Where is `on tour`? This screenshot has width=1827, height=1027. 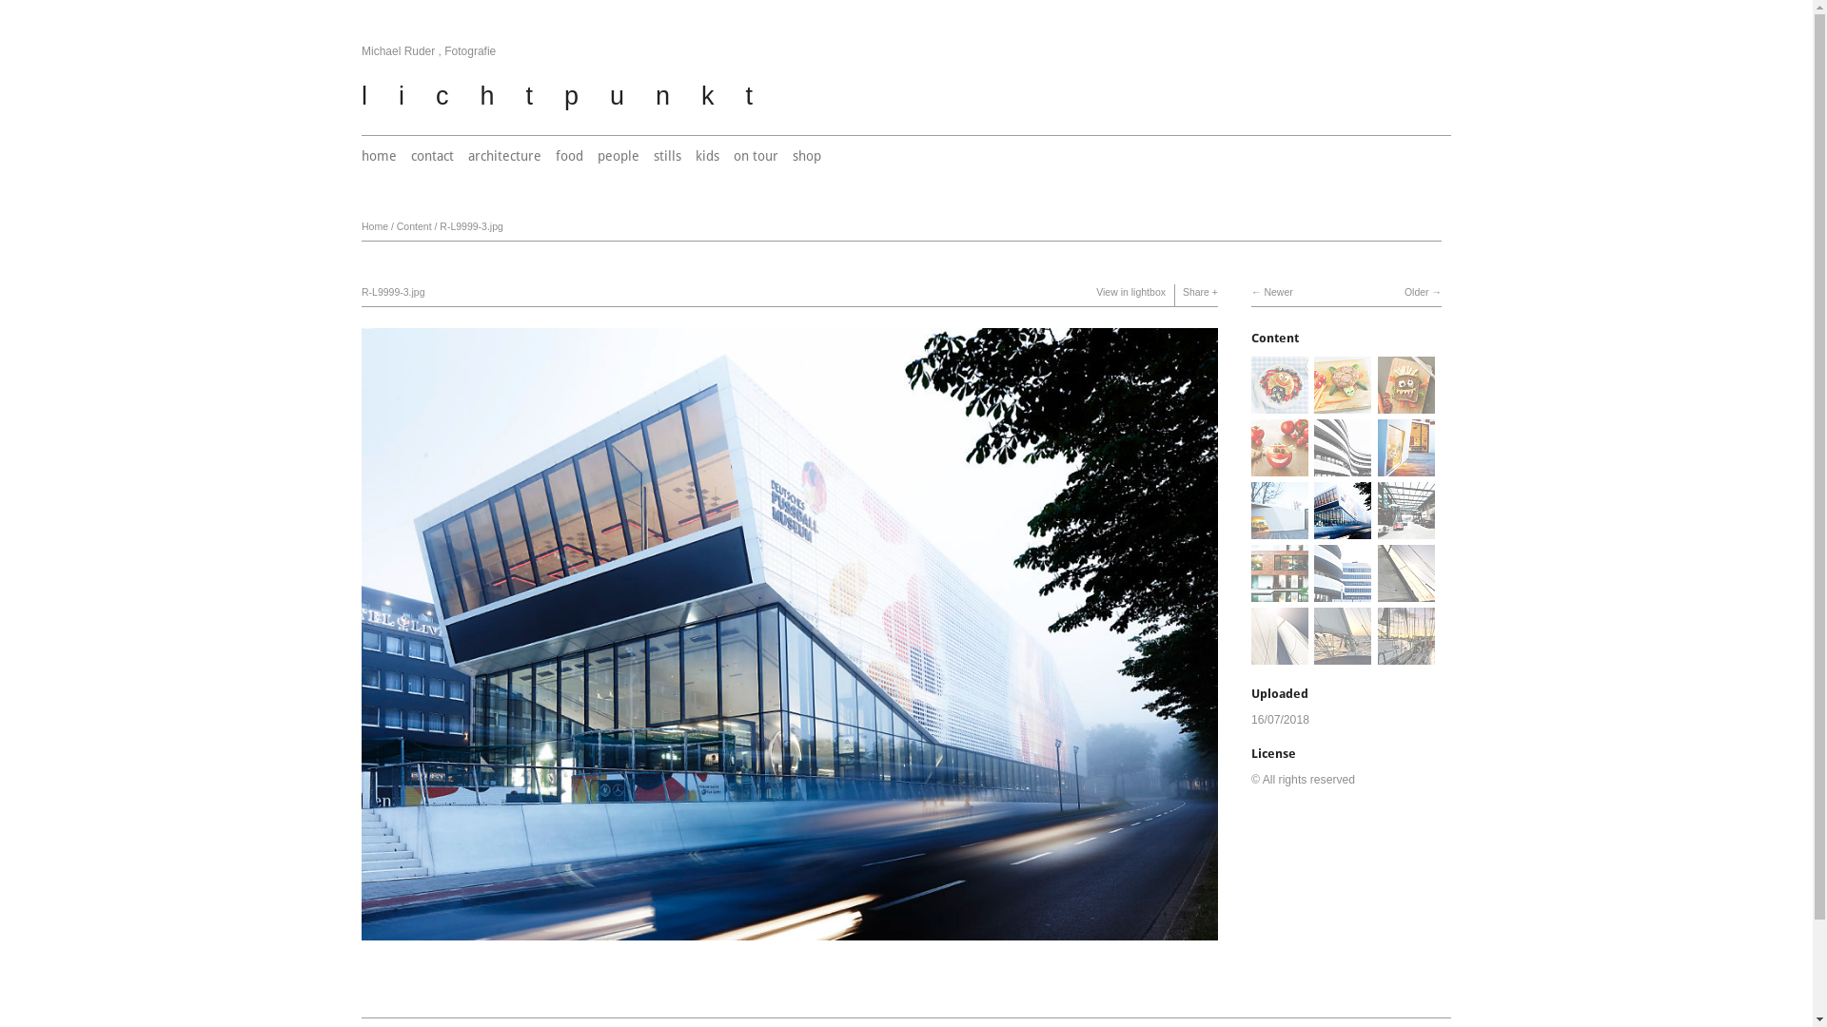
on tour is located at coordinates (756, 156).